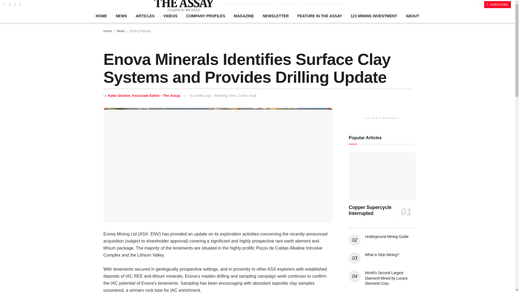 The image size is (519, 292). I want to click on COMPANY PROFILES, so click(205, 16).